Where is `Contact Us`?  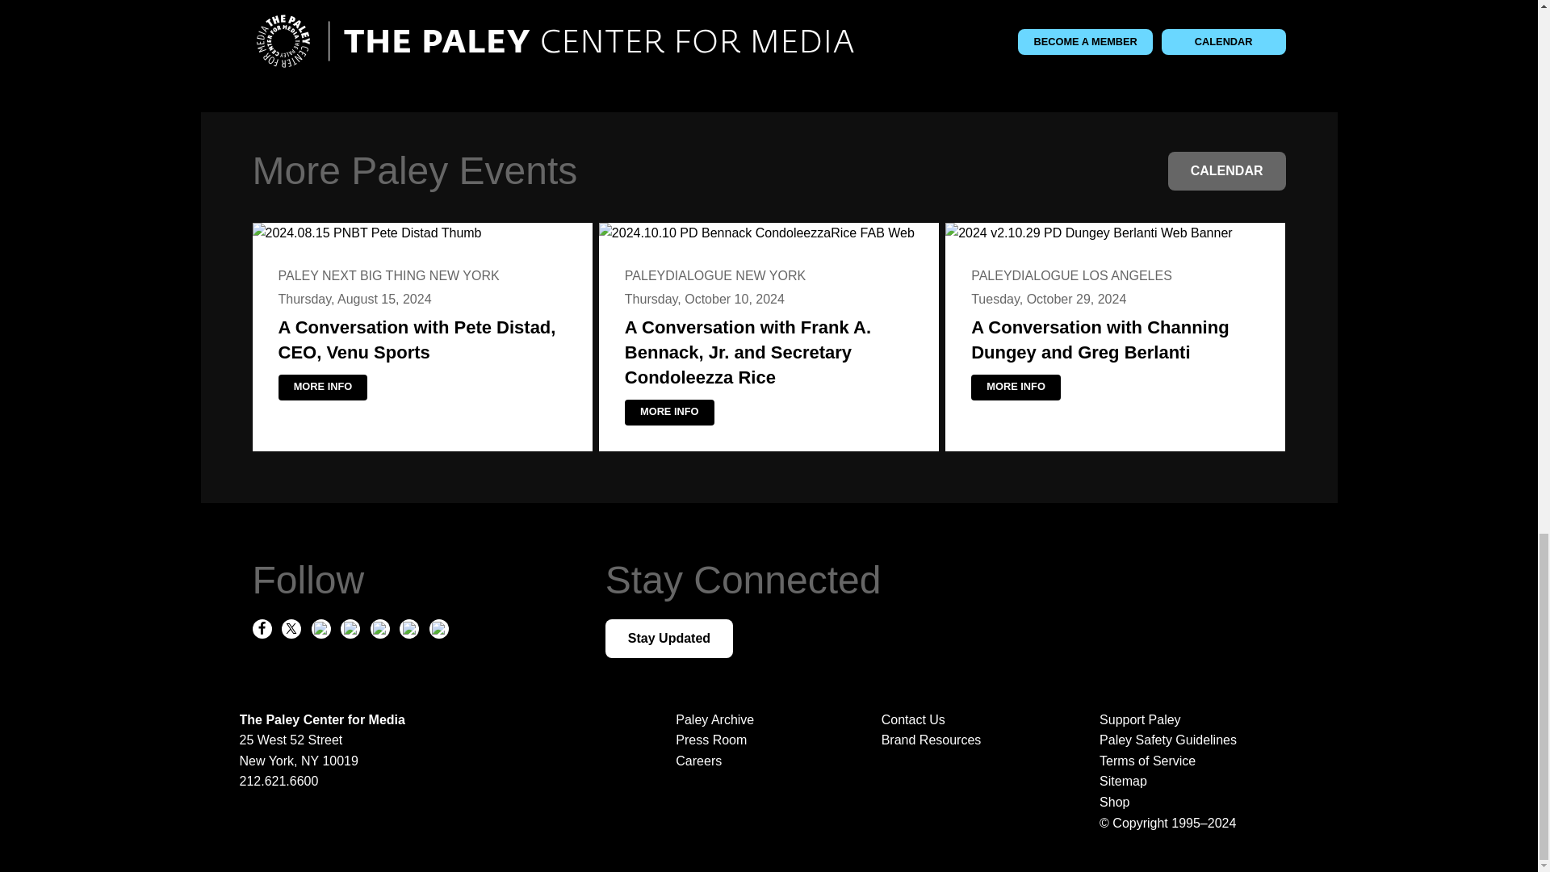 Contact Us is located at coordinates (914, 719).